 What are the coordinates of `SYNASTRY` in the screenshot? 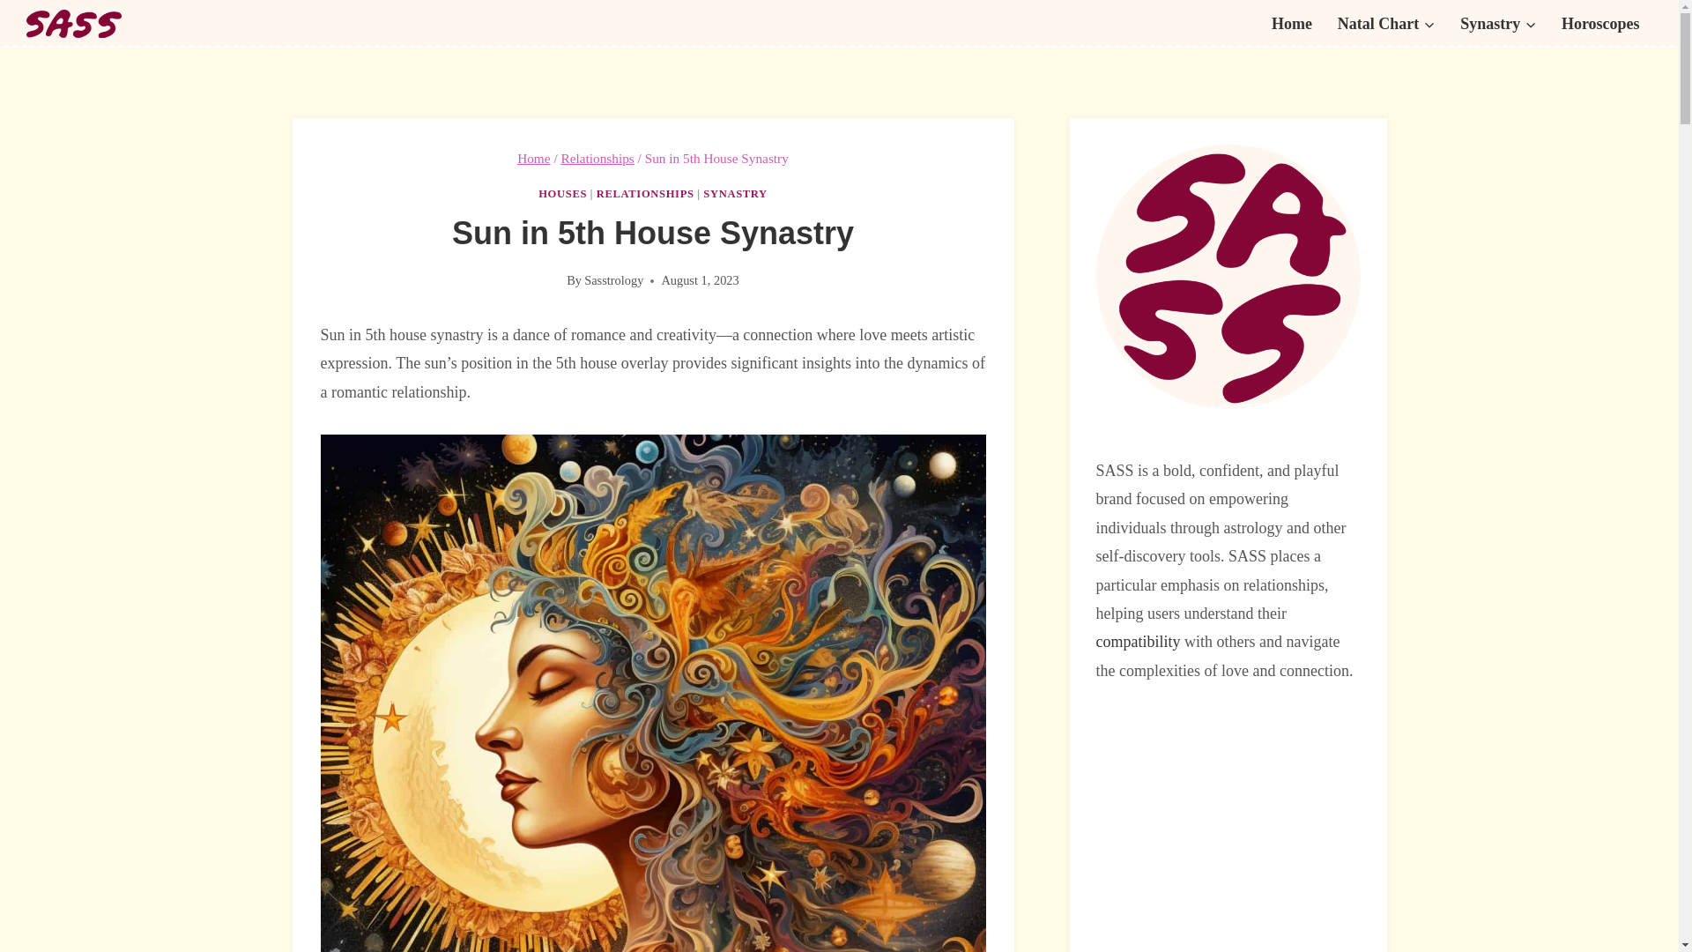 It's located at (735, 193).